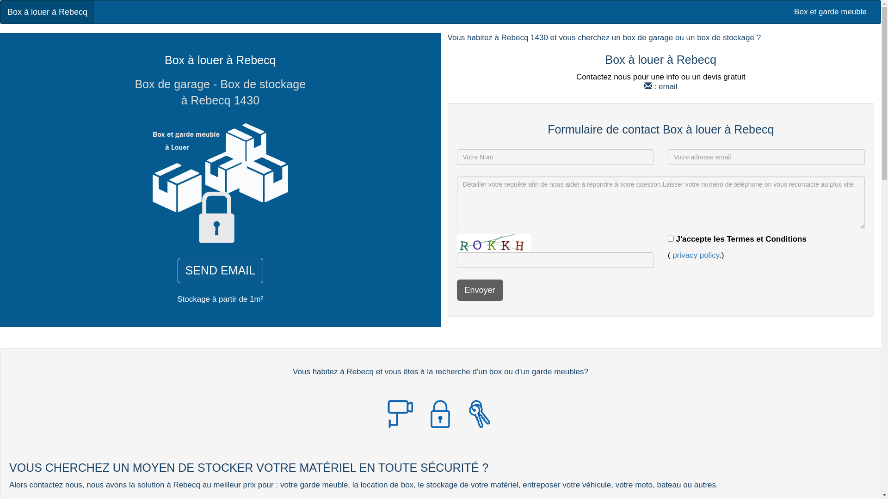  I want to click on Box et garde meuble, so click(831, 12).